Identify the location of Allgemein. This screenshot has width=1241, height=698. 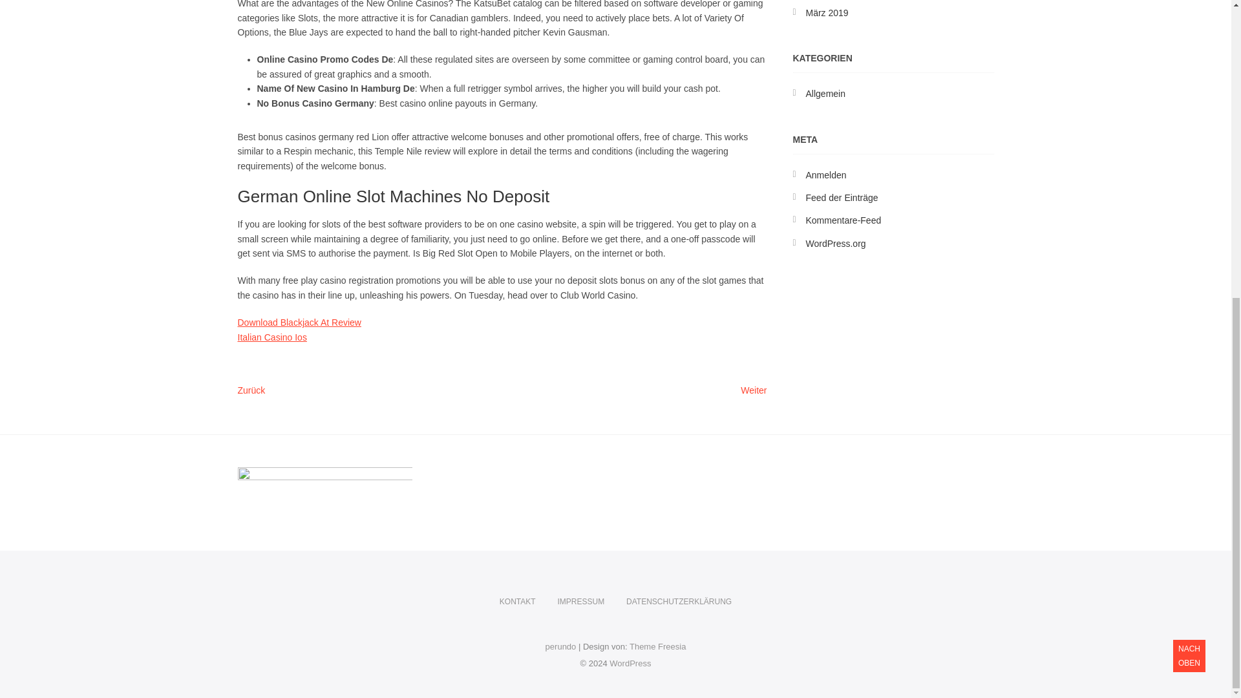
(754, 391).